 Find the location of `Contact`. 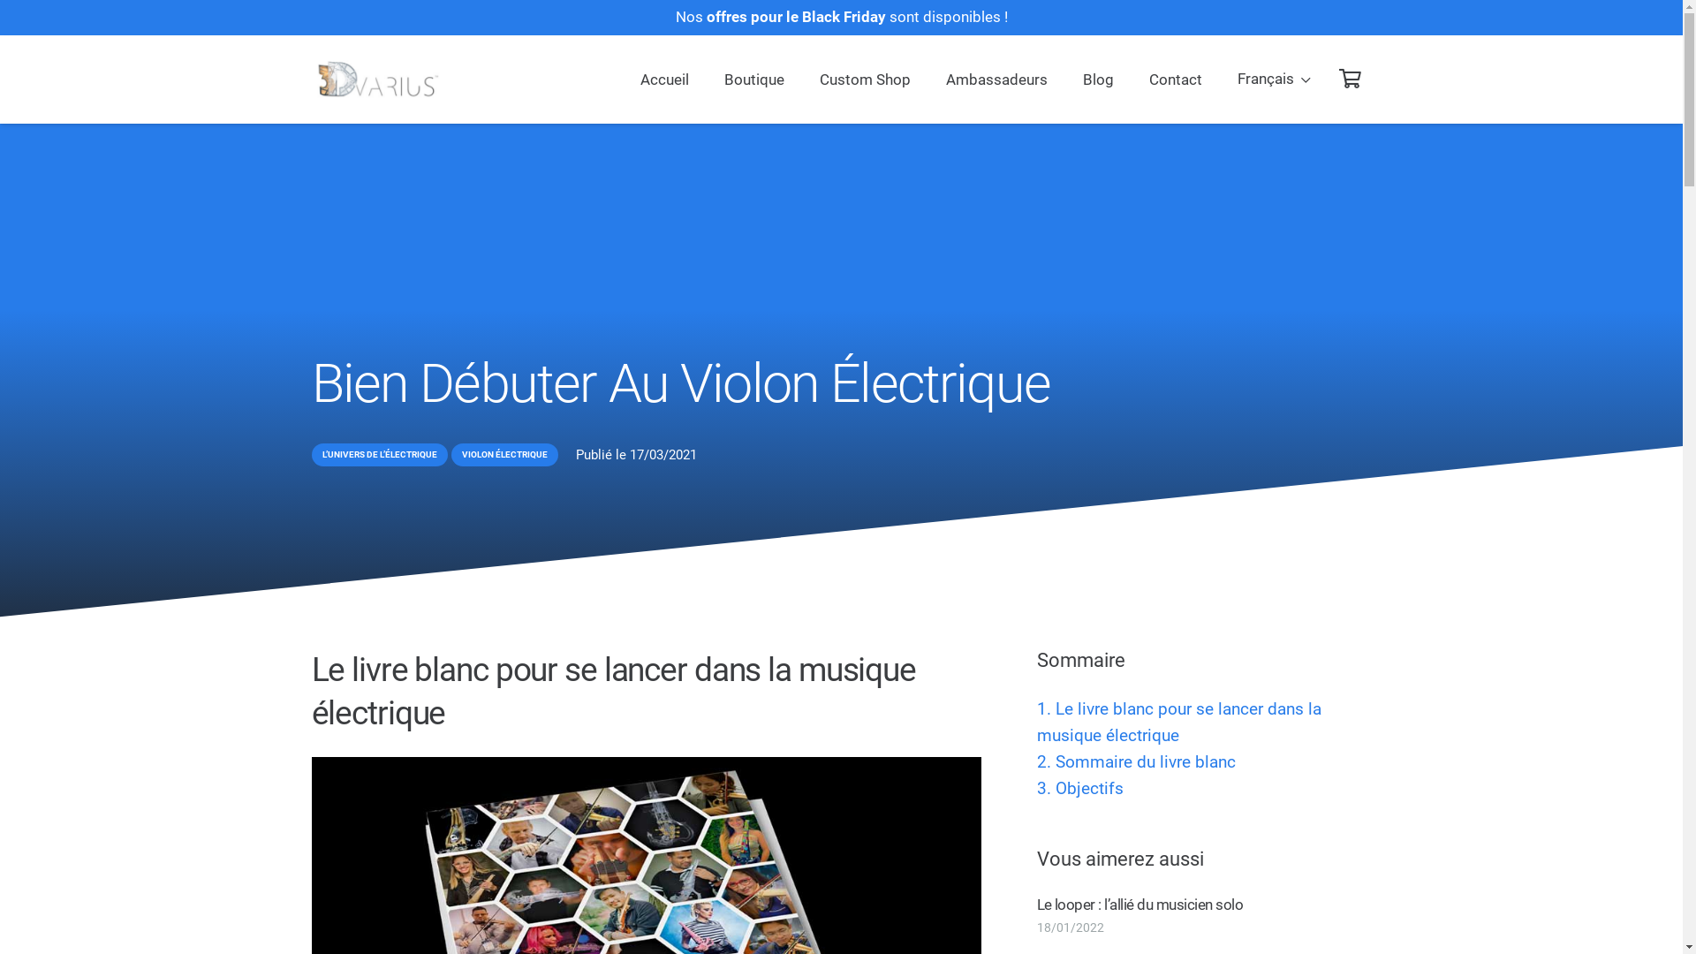

Contact is located at coordinates (1176, 79).